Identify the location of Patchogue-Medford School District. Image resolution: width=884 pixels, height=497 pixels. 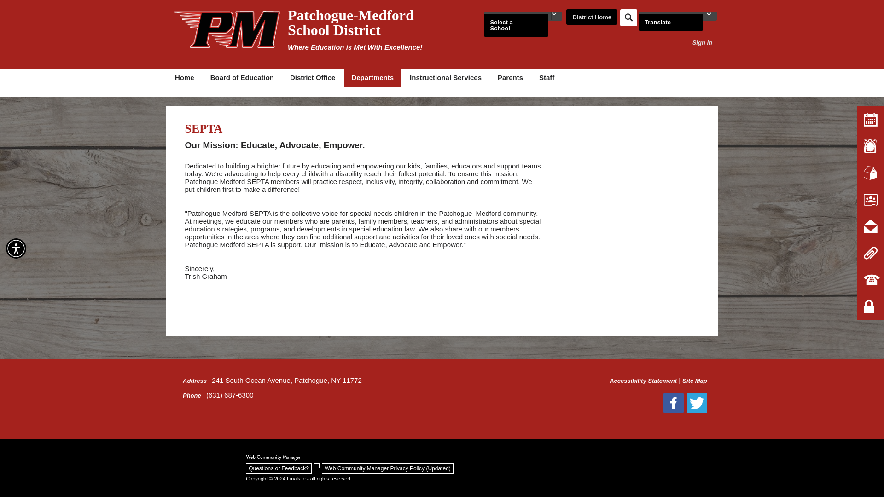
(227, 29).